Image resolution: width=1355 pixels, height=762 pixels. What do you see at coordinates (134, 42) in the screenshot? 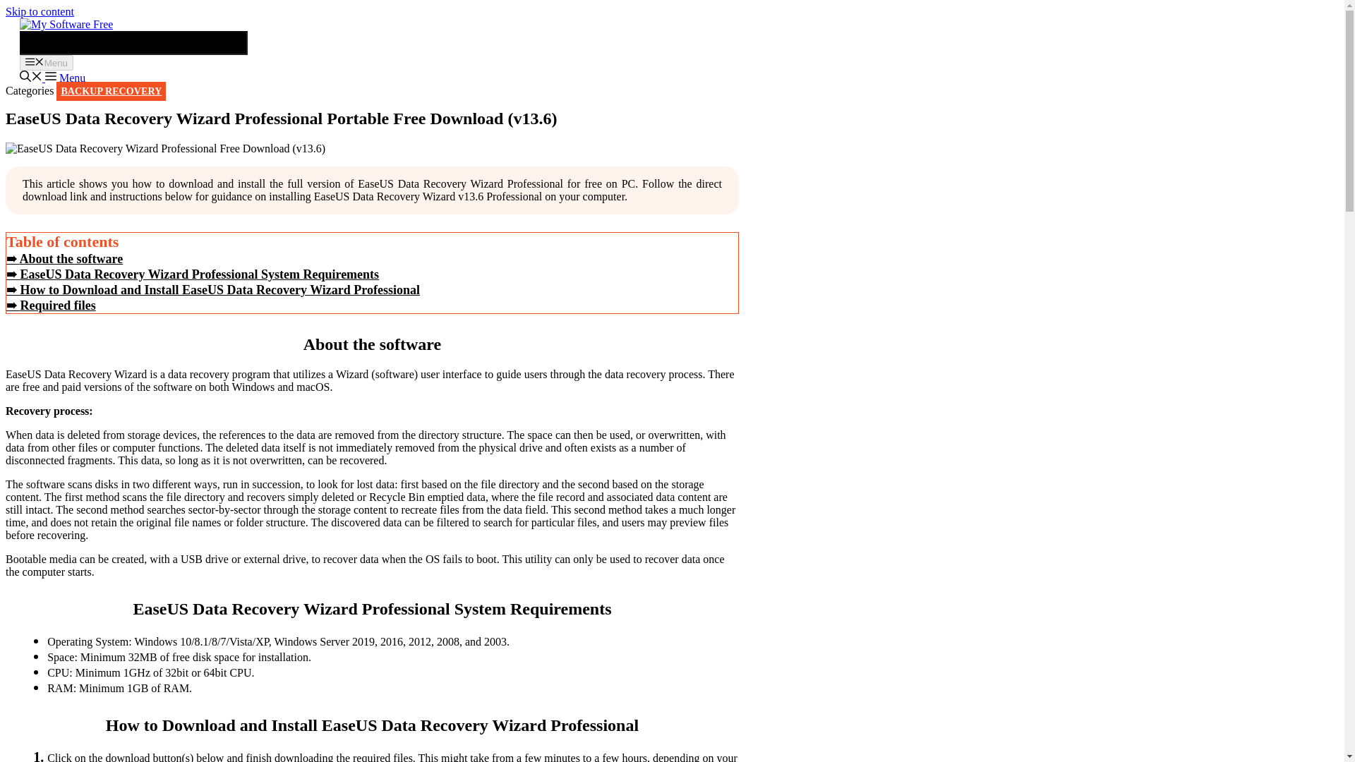
I see `Search` at bounding box center [134, 42].